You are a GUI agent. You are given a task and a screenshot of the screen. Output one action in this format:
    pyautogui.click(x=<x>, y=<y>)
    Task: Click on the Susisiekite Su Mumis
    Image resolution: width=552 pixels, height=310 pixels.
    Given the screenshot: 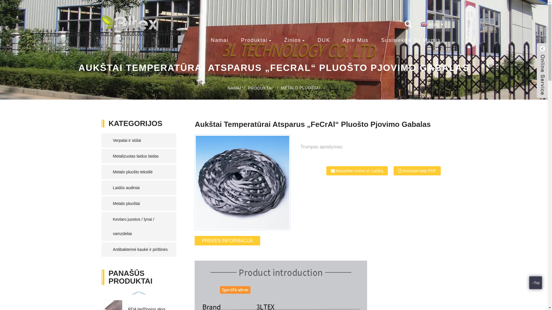 What is the action you would take?
    pyautogui.click(x=411, y=40)
    